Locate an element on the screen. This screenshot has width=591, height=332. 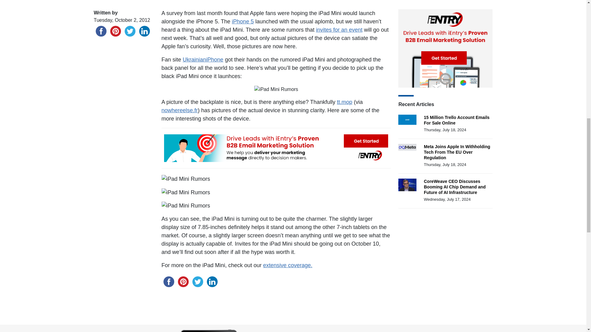
twitter is located at coordinates (130, 31).